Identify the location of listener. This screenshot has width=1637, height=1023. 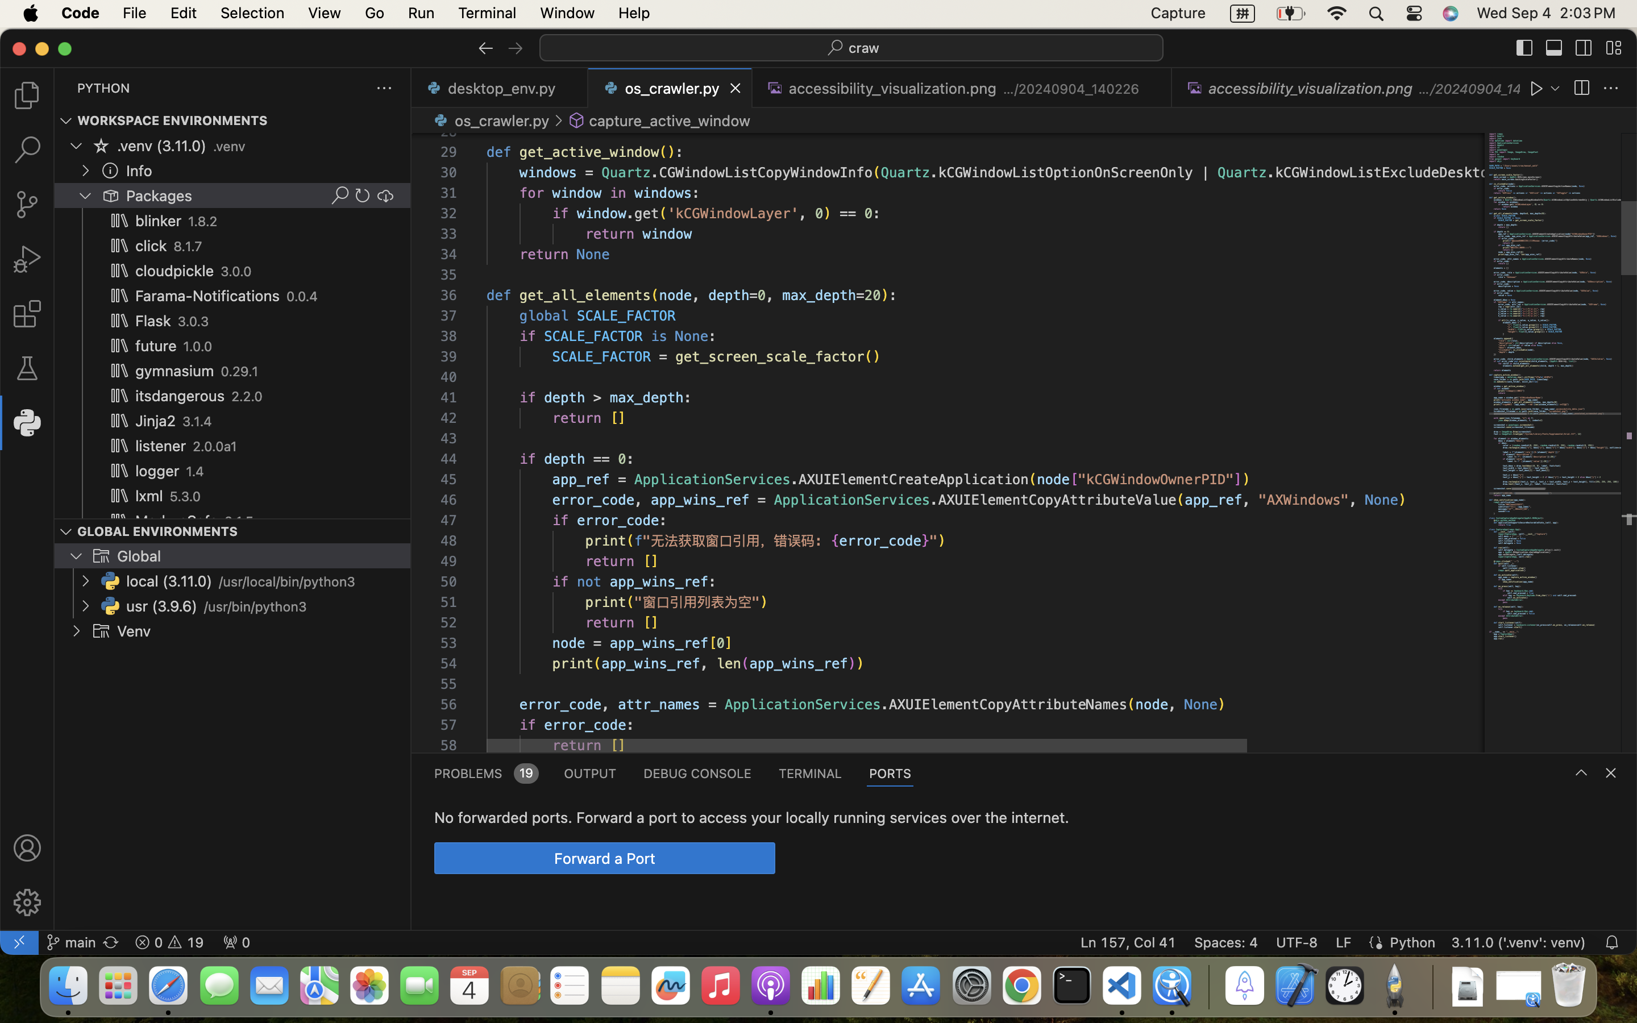
(161, 446).